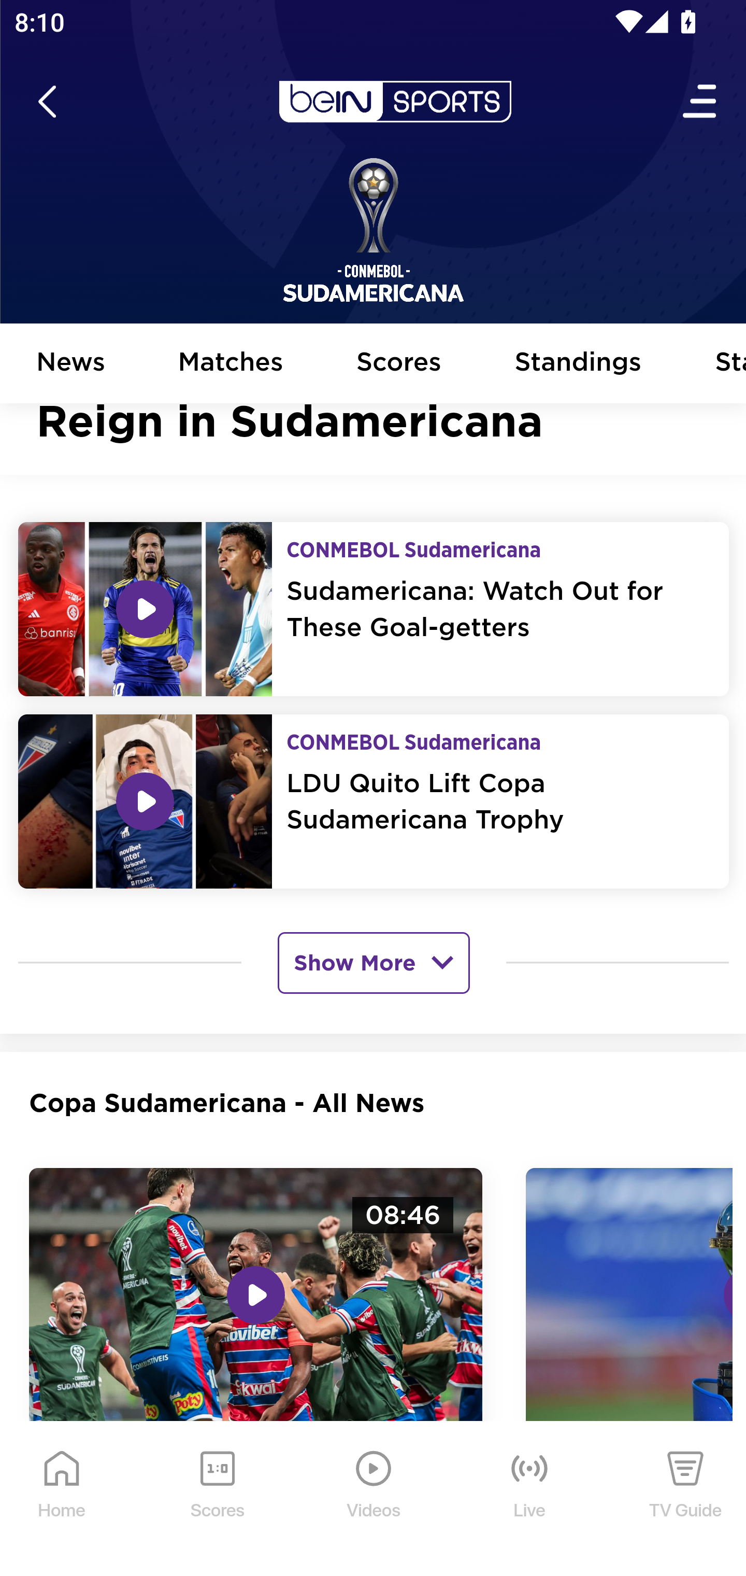 Image resolution: width=746 pixels, height=1576 pixels. I want to click on TV Guide TV Guide Icon TV Guide, so click(686, 1499).